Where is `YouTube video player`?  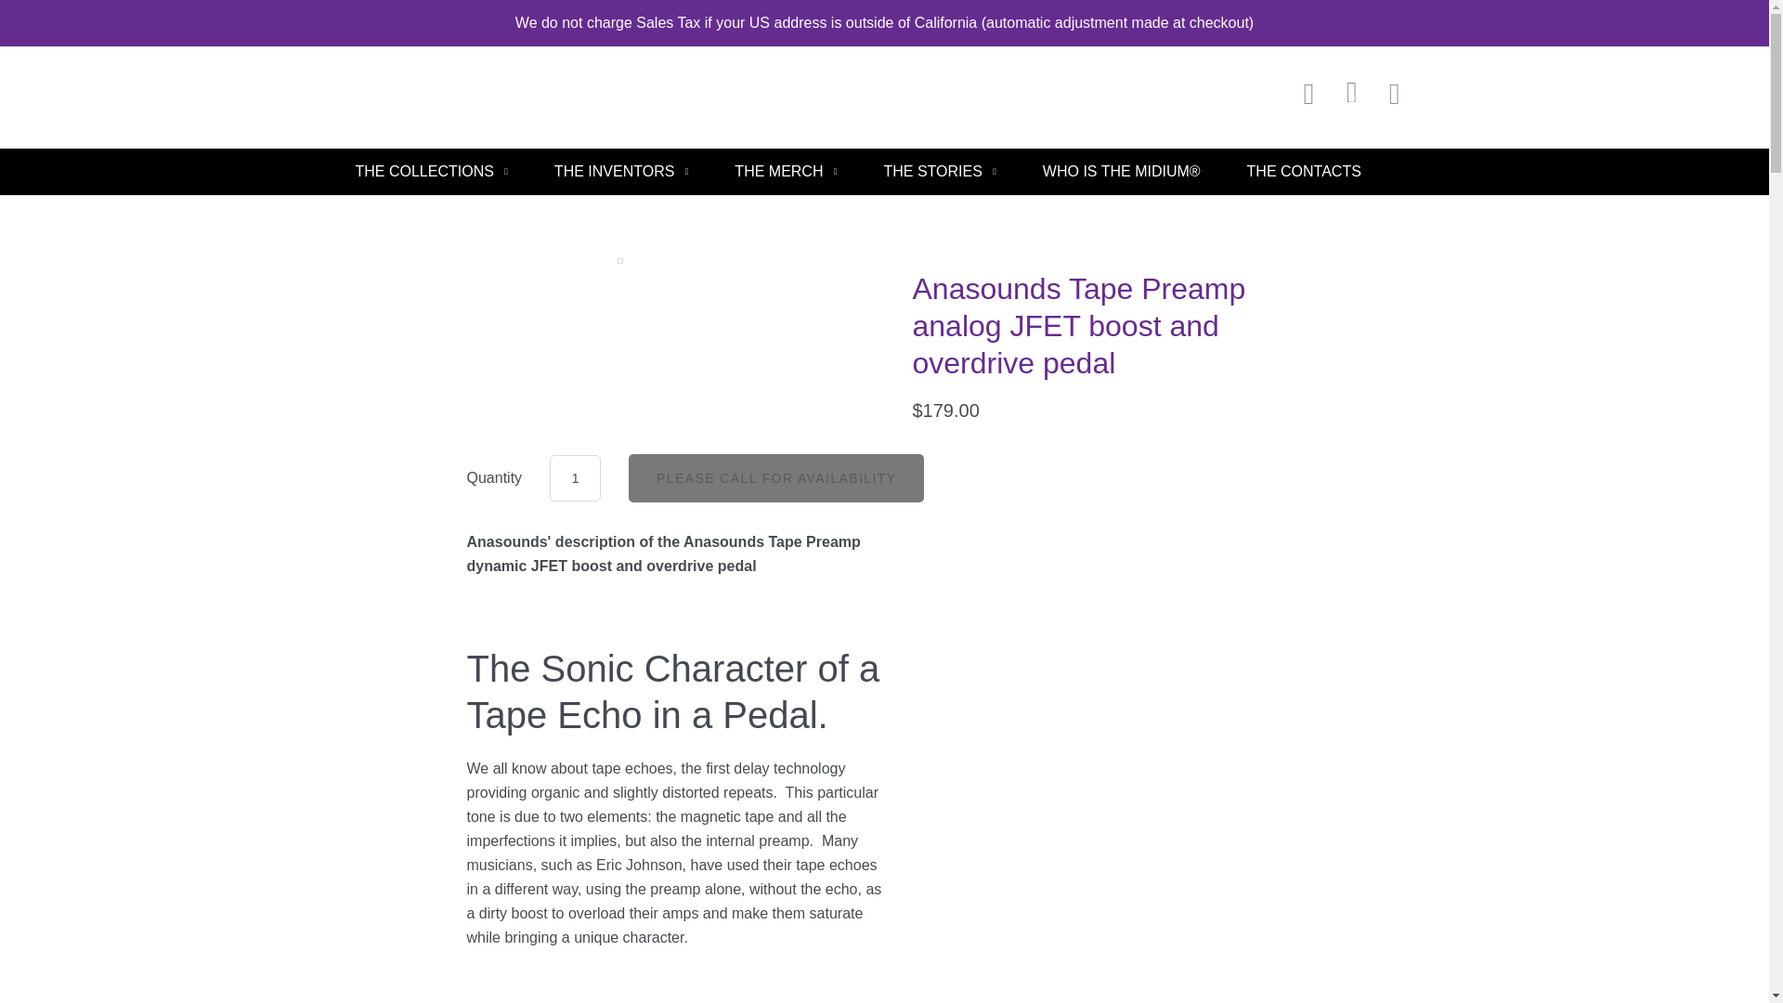
YouTube video player is located at coordinates (725, 983).